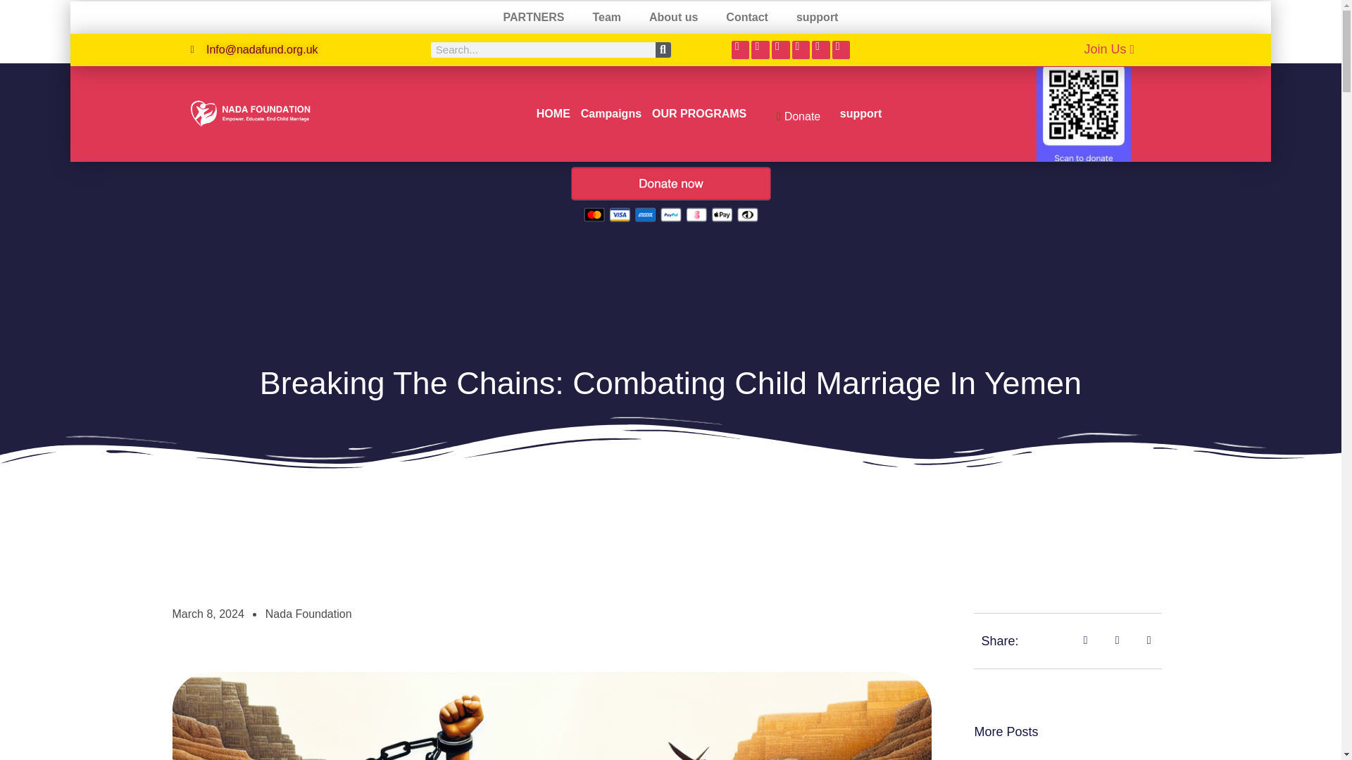  What do you see at coordinates (747, 17) in the screenshot?
I see `Contact` at bounding box center [747, 17].